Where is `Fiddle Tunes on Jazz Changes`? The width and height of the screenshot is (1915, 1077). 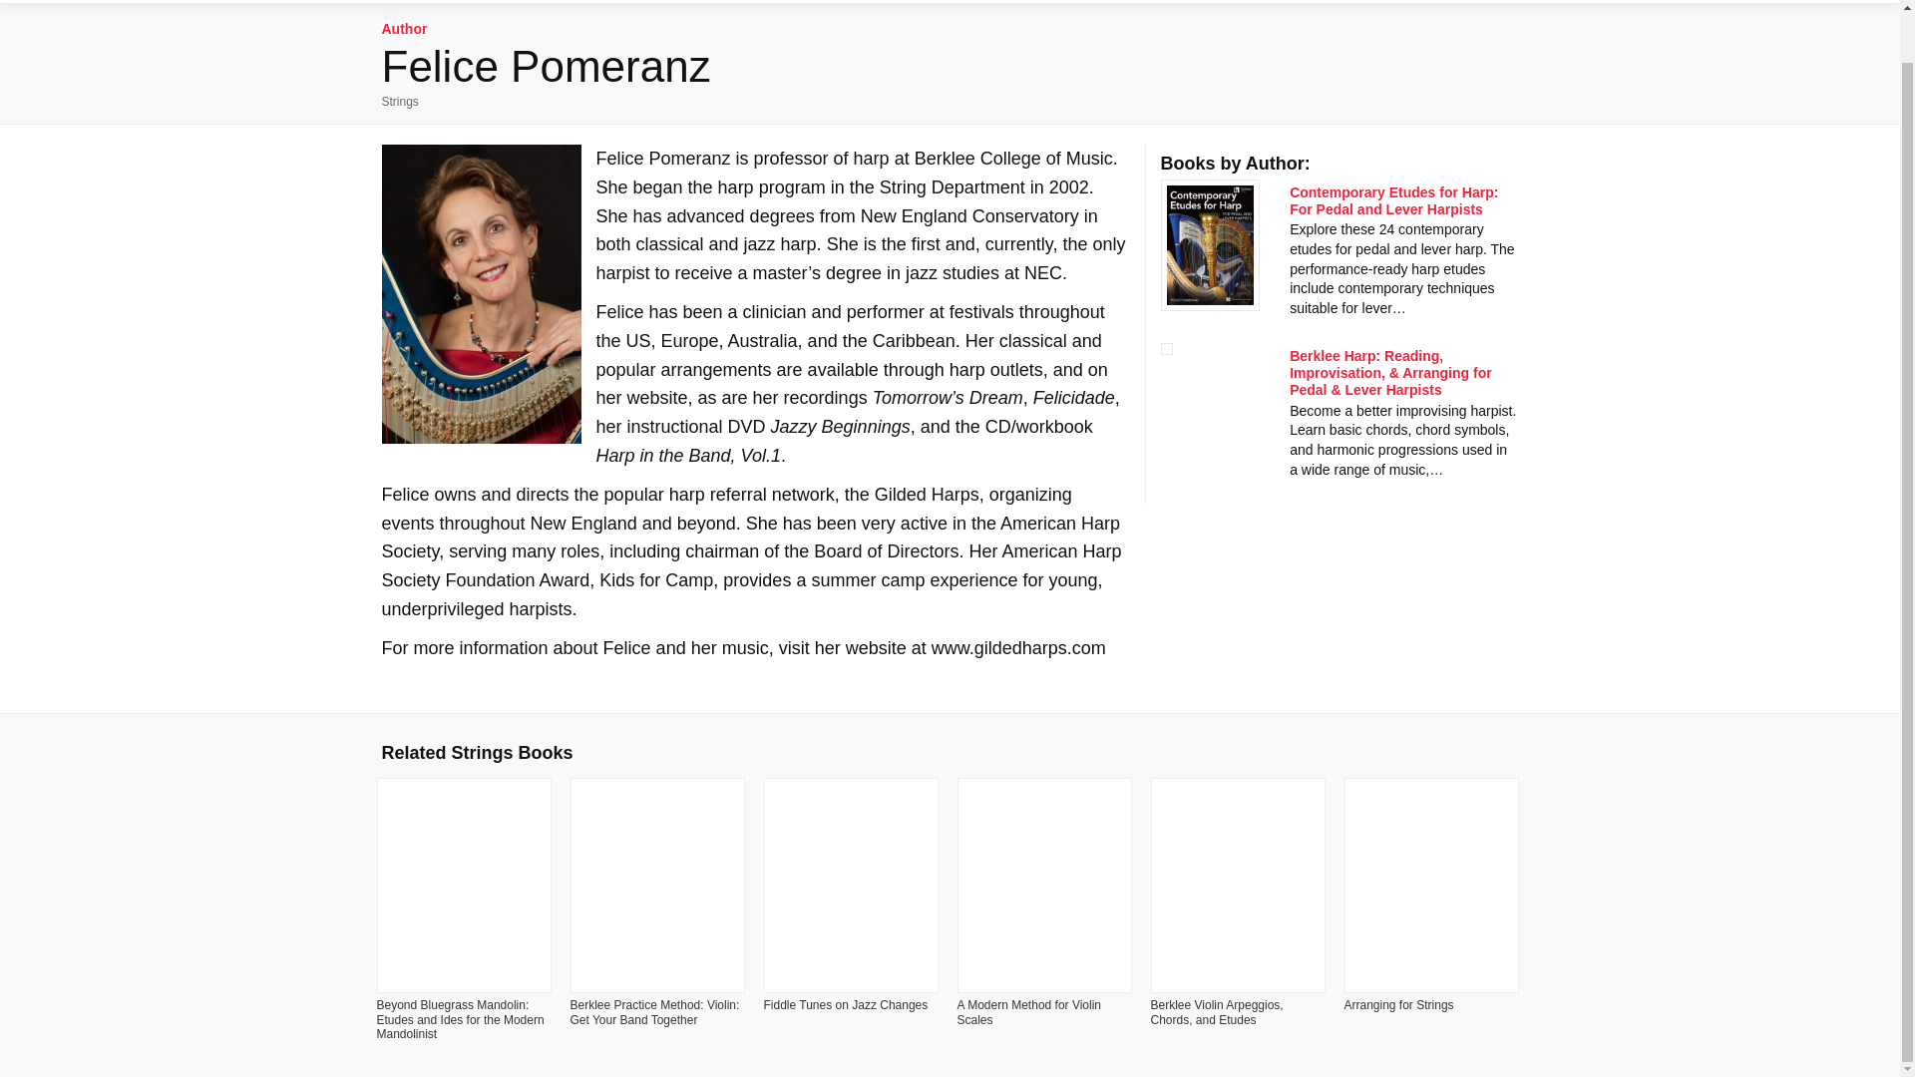
Fiddle Tunes on Jazz Changes is located at coordinates (846, 1005).